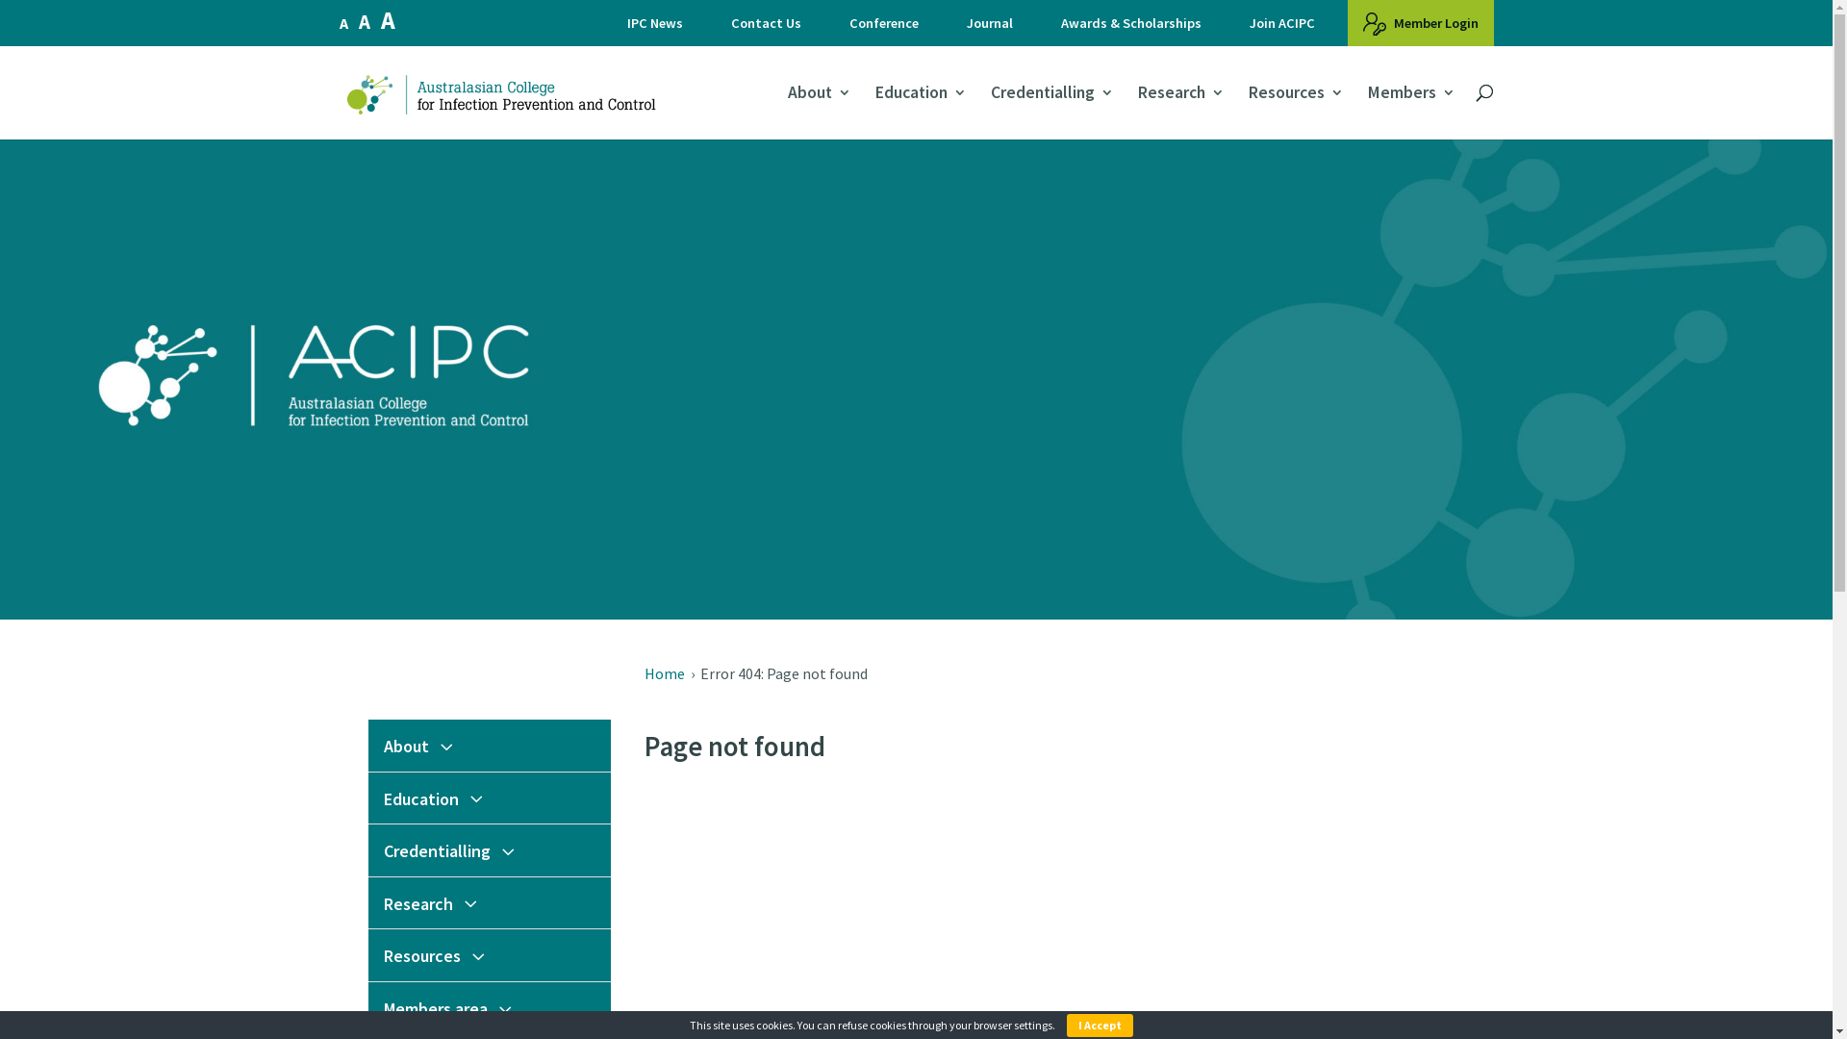 The height and width of the screenshot is (1039, 1847). Describe the element at coordinates (489, 798) in the screenshot. I see `Education` at that location.